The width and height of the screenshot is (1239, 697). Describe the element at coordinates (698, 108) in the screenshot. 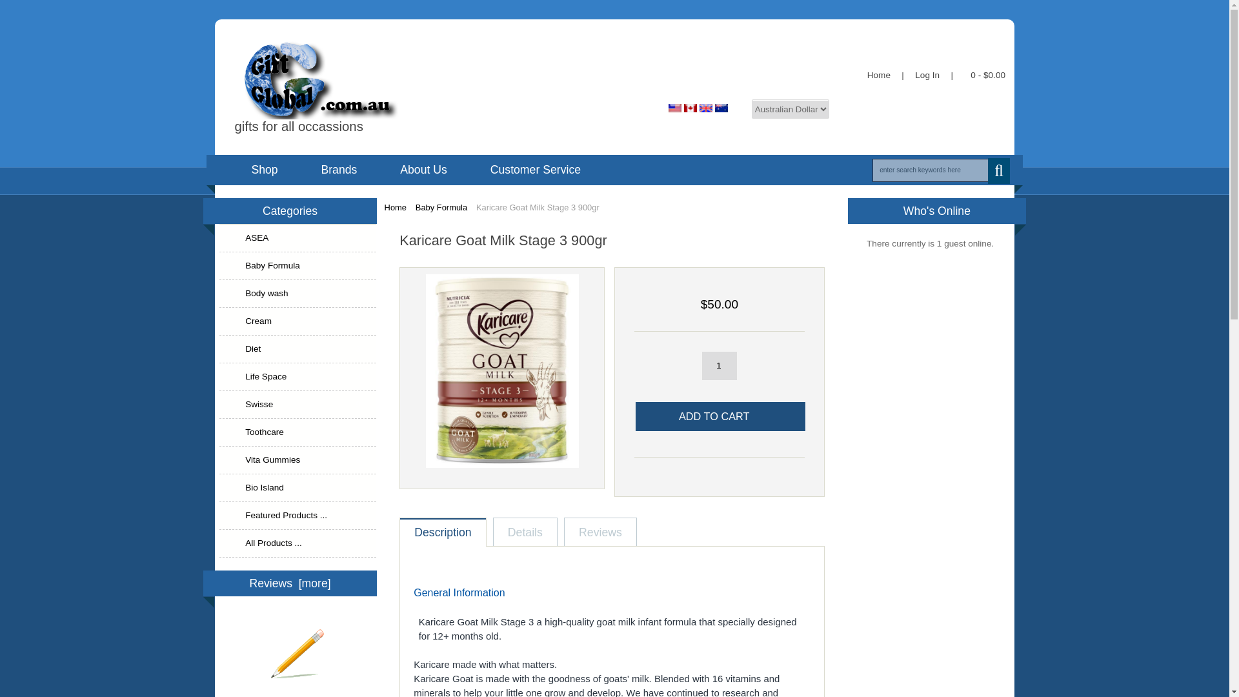

I see ` English ` at that location.